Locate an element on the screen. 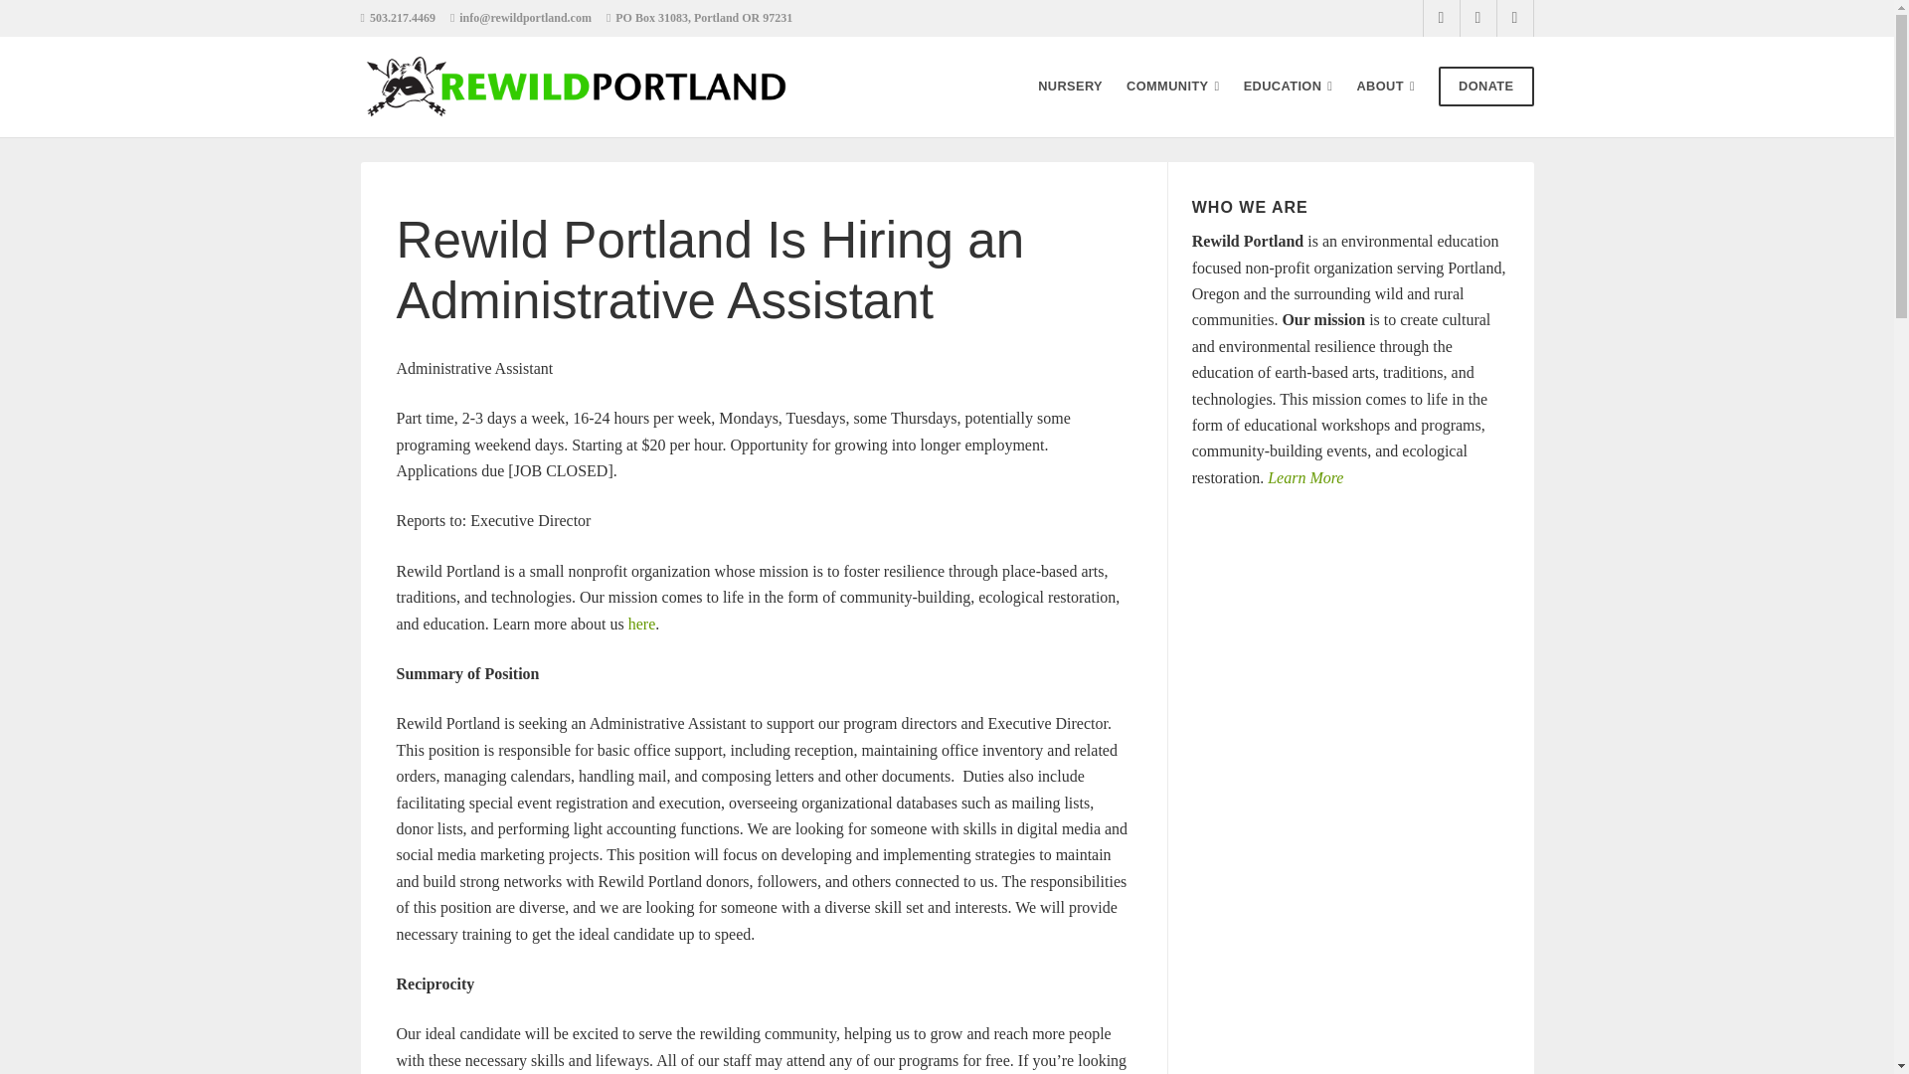 This screenshot has width=1909, height=1074. NURSERY is located at coordinates (1070, 86).